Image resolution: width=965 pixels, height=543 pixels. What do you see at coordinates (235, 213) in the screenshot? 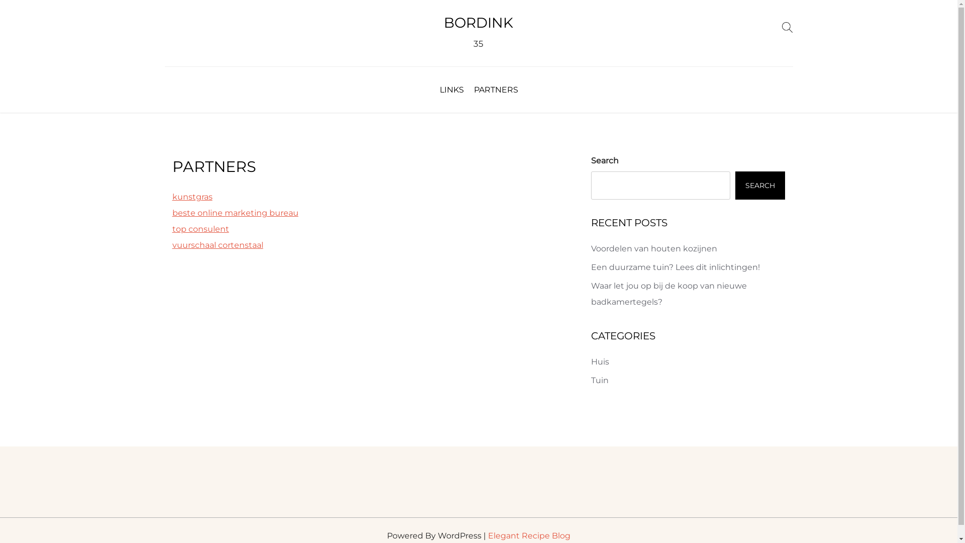
I see `beste online marketing bureau` at bounding box center [235, 213].